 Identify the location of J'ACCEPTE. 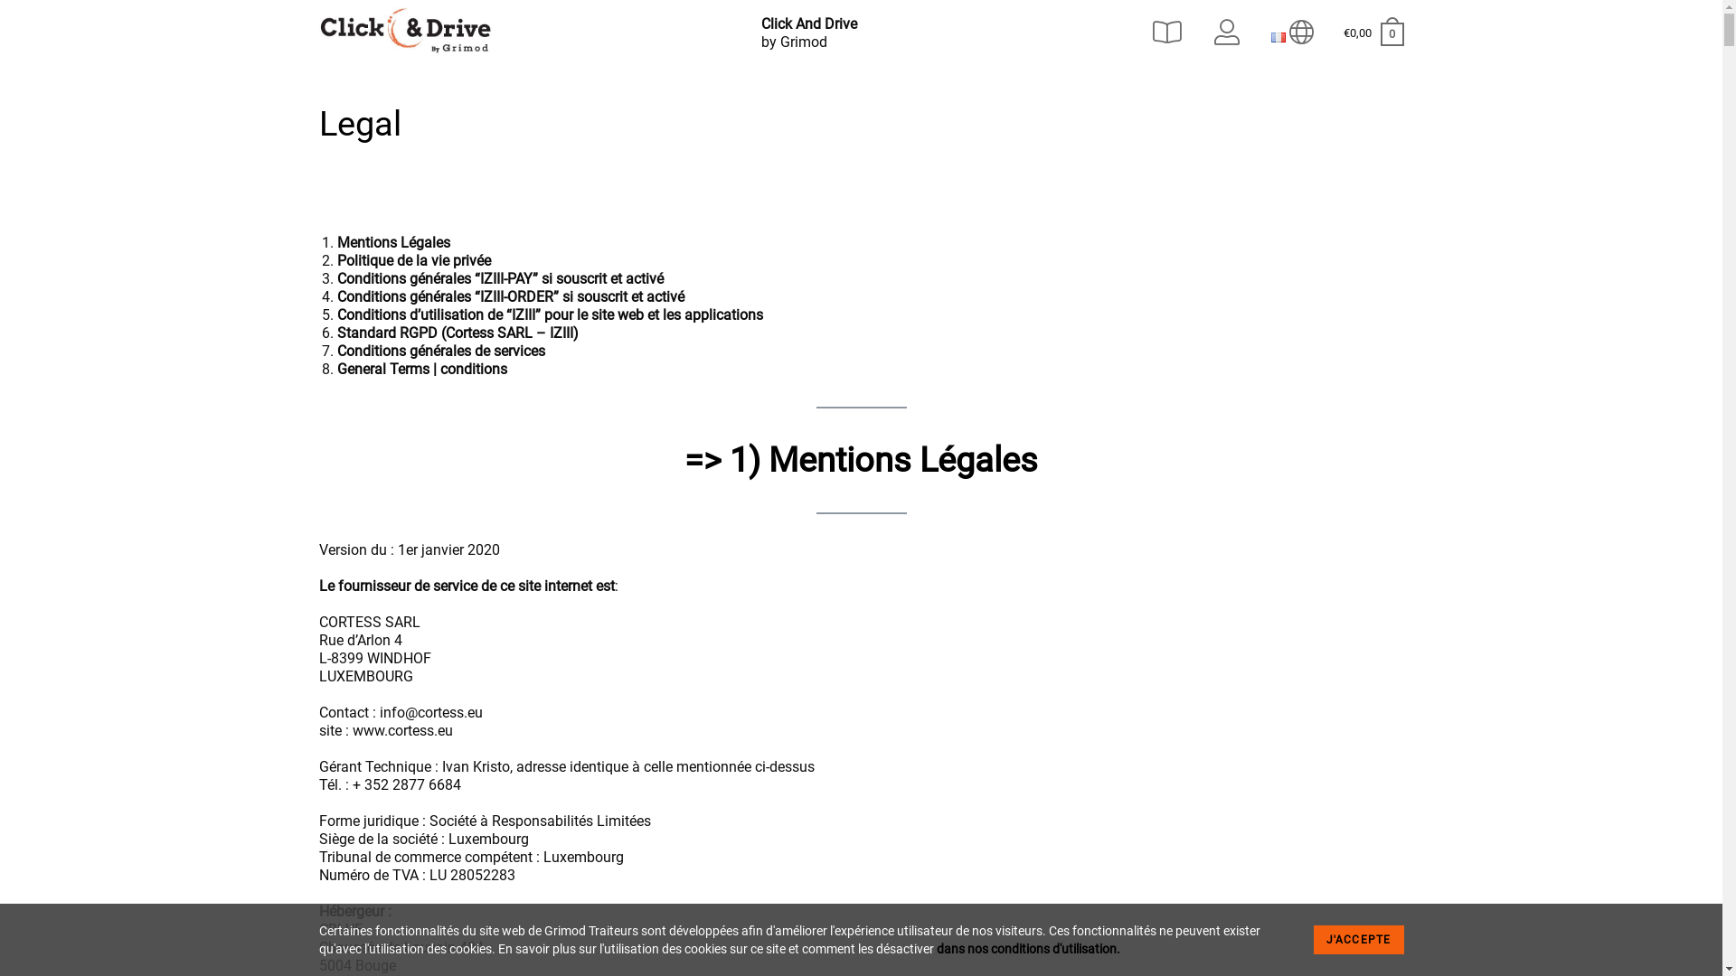
(1359, 940).